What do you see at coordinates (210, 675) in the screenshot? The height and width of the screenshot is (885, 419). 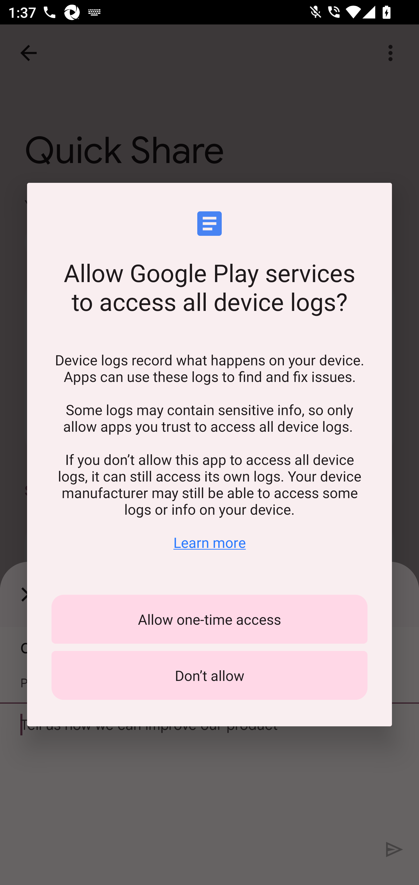 I see `Don’t allow` at bounding box center [210, 675].